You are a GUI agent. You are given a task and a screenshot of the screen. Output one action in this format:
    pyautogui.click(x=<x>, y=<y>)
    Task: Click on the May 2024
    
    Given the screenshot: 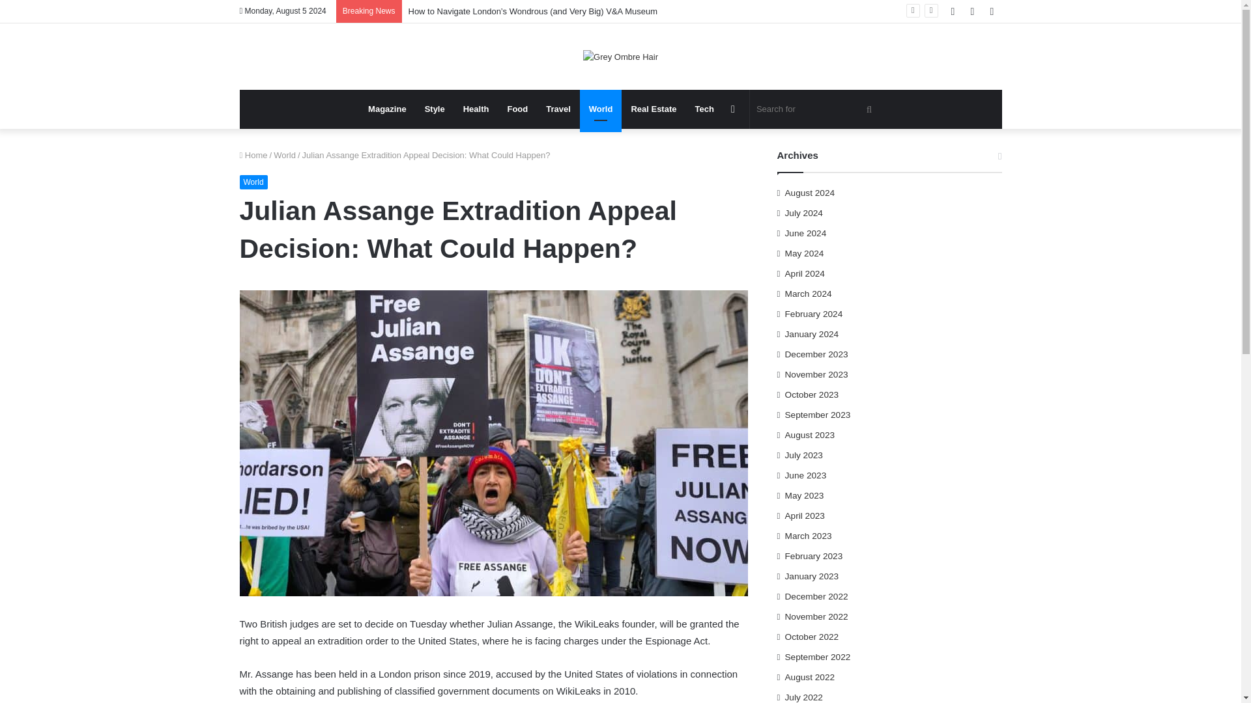 What is the action you would take?
    pyautogui.click(x=805, y=253)
    